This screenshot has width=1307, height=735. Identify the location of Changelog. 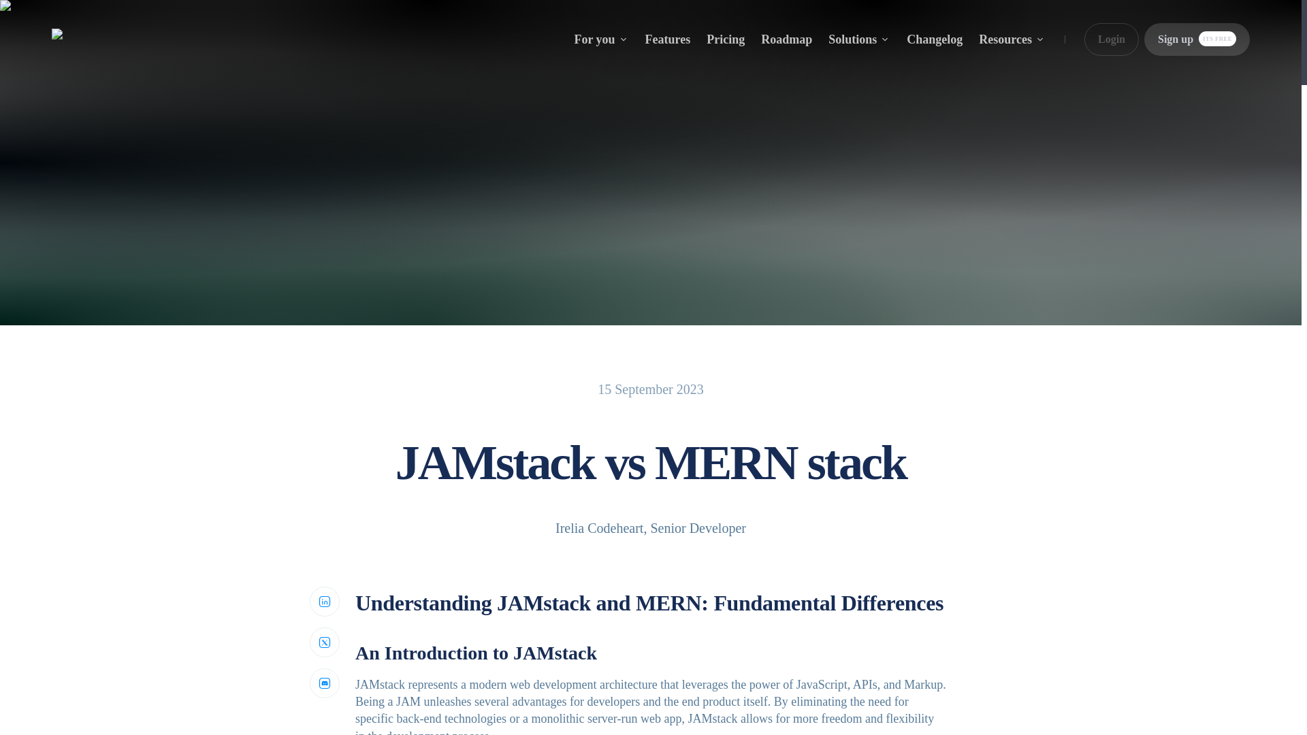
(1197, 39).